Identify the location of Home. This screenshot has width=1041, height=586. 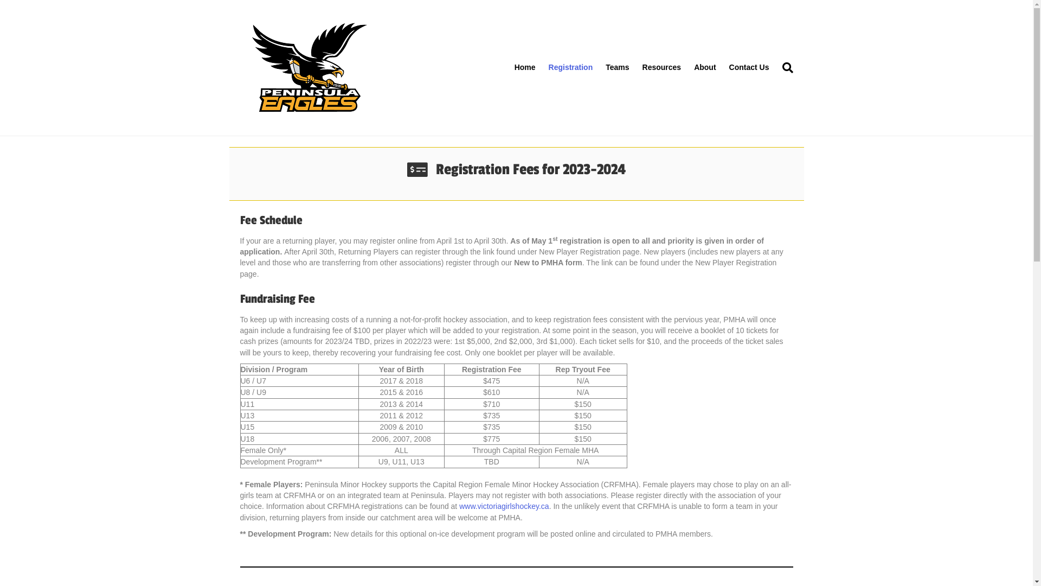
(525, 68).